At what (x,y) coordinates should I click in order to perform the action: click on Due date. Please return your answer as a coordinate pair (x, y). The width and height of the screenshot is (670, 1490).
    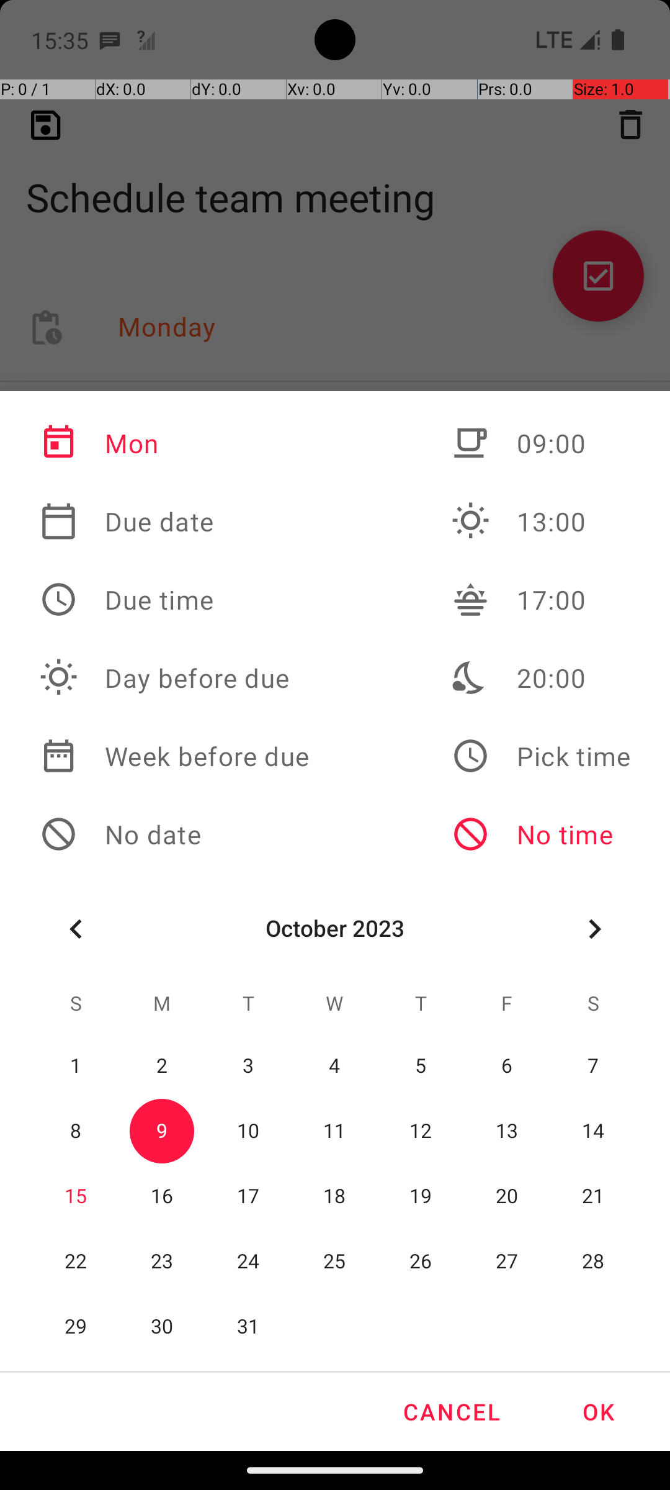
    Looking at the image, I should click on (174, 521).